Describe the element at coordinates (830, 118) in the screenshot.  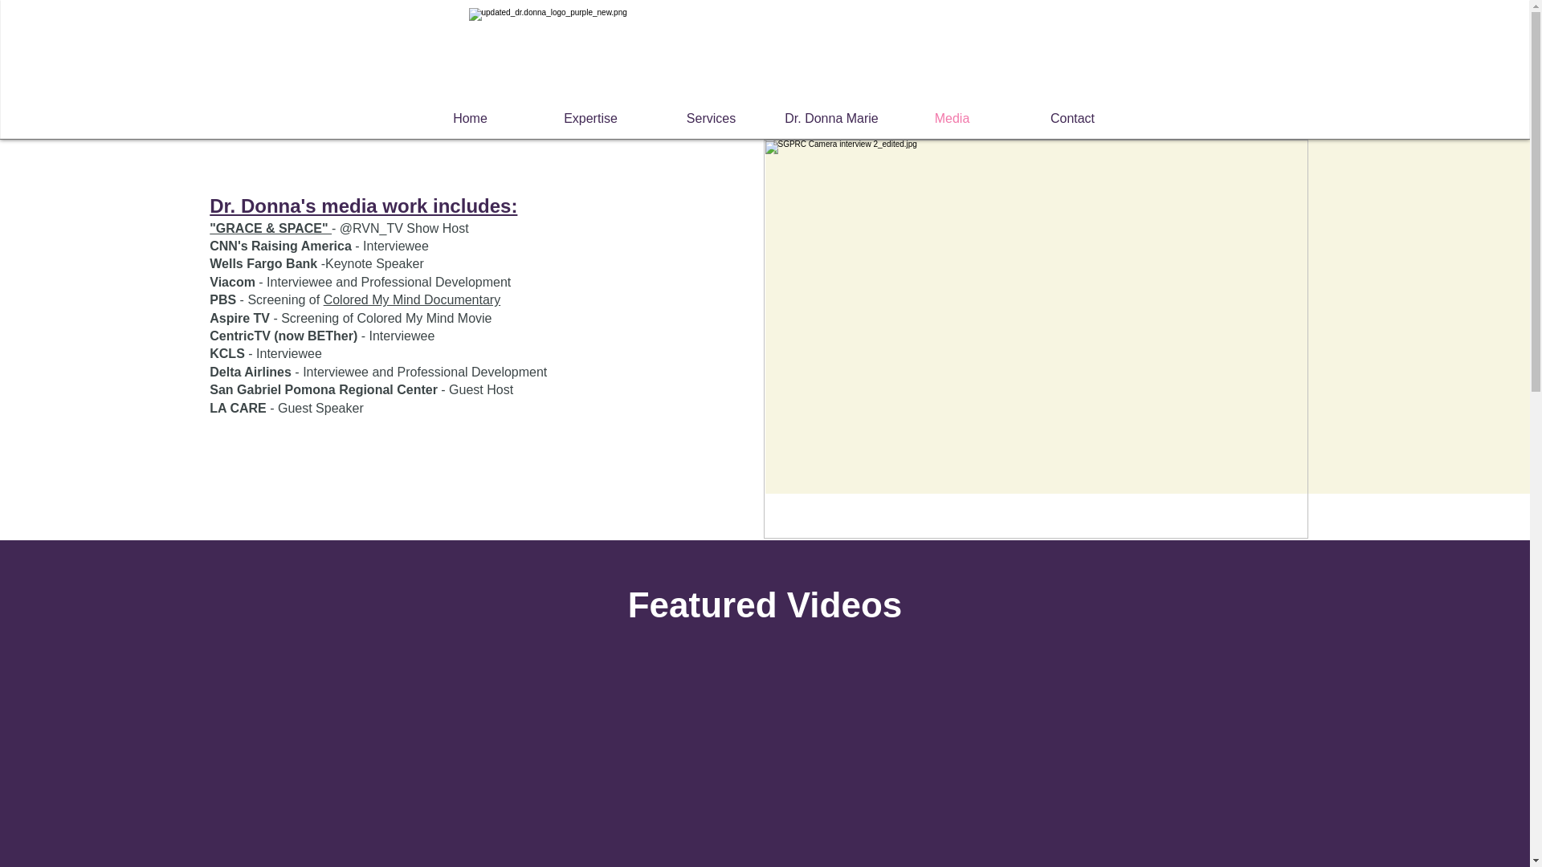
I see `Dr. Donna Marie` at that location.